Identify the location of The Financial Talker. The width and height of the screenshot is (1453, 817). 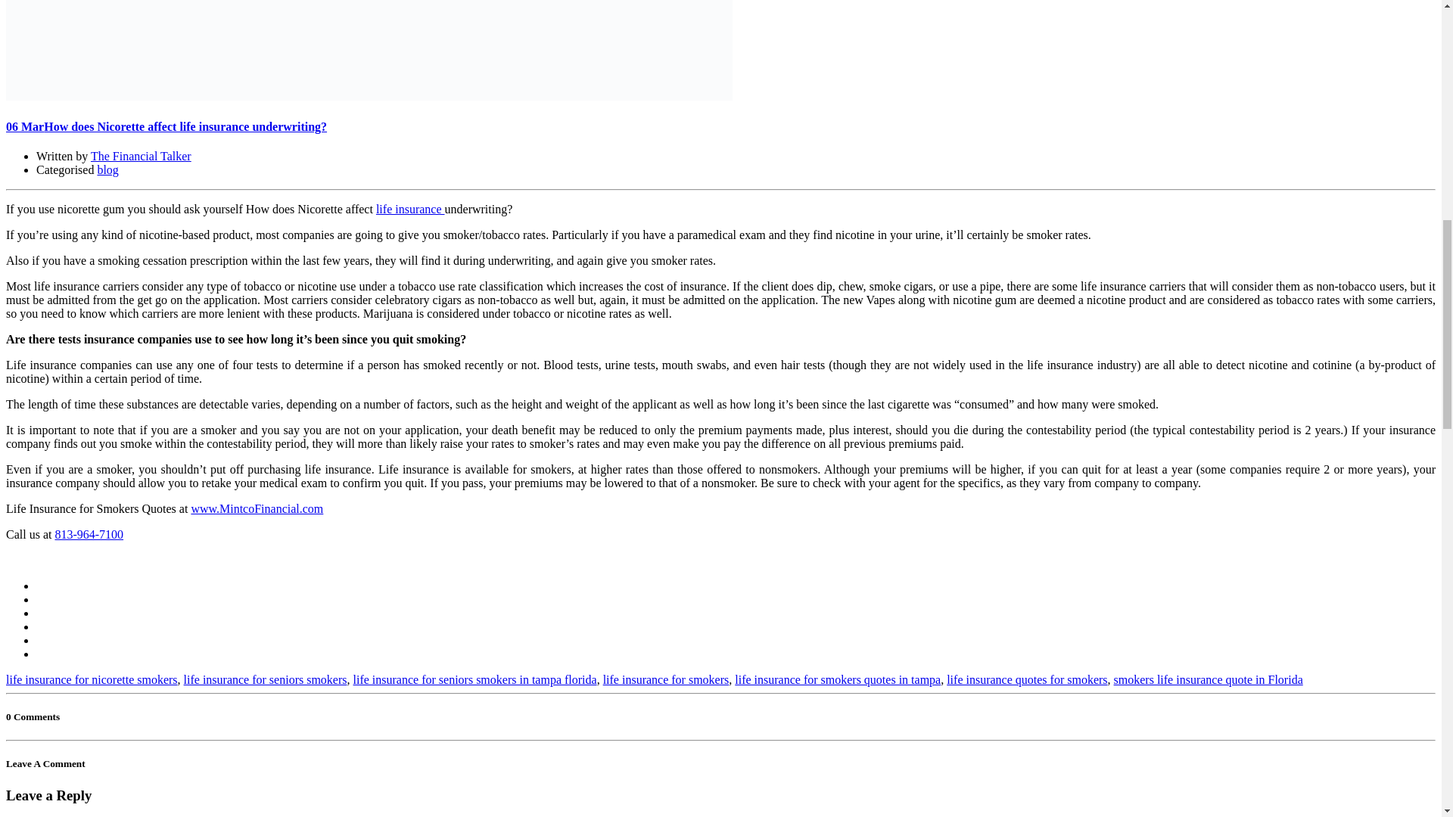
(141, 156).